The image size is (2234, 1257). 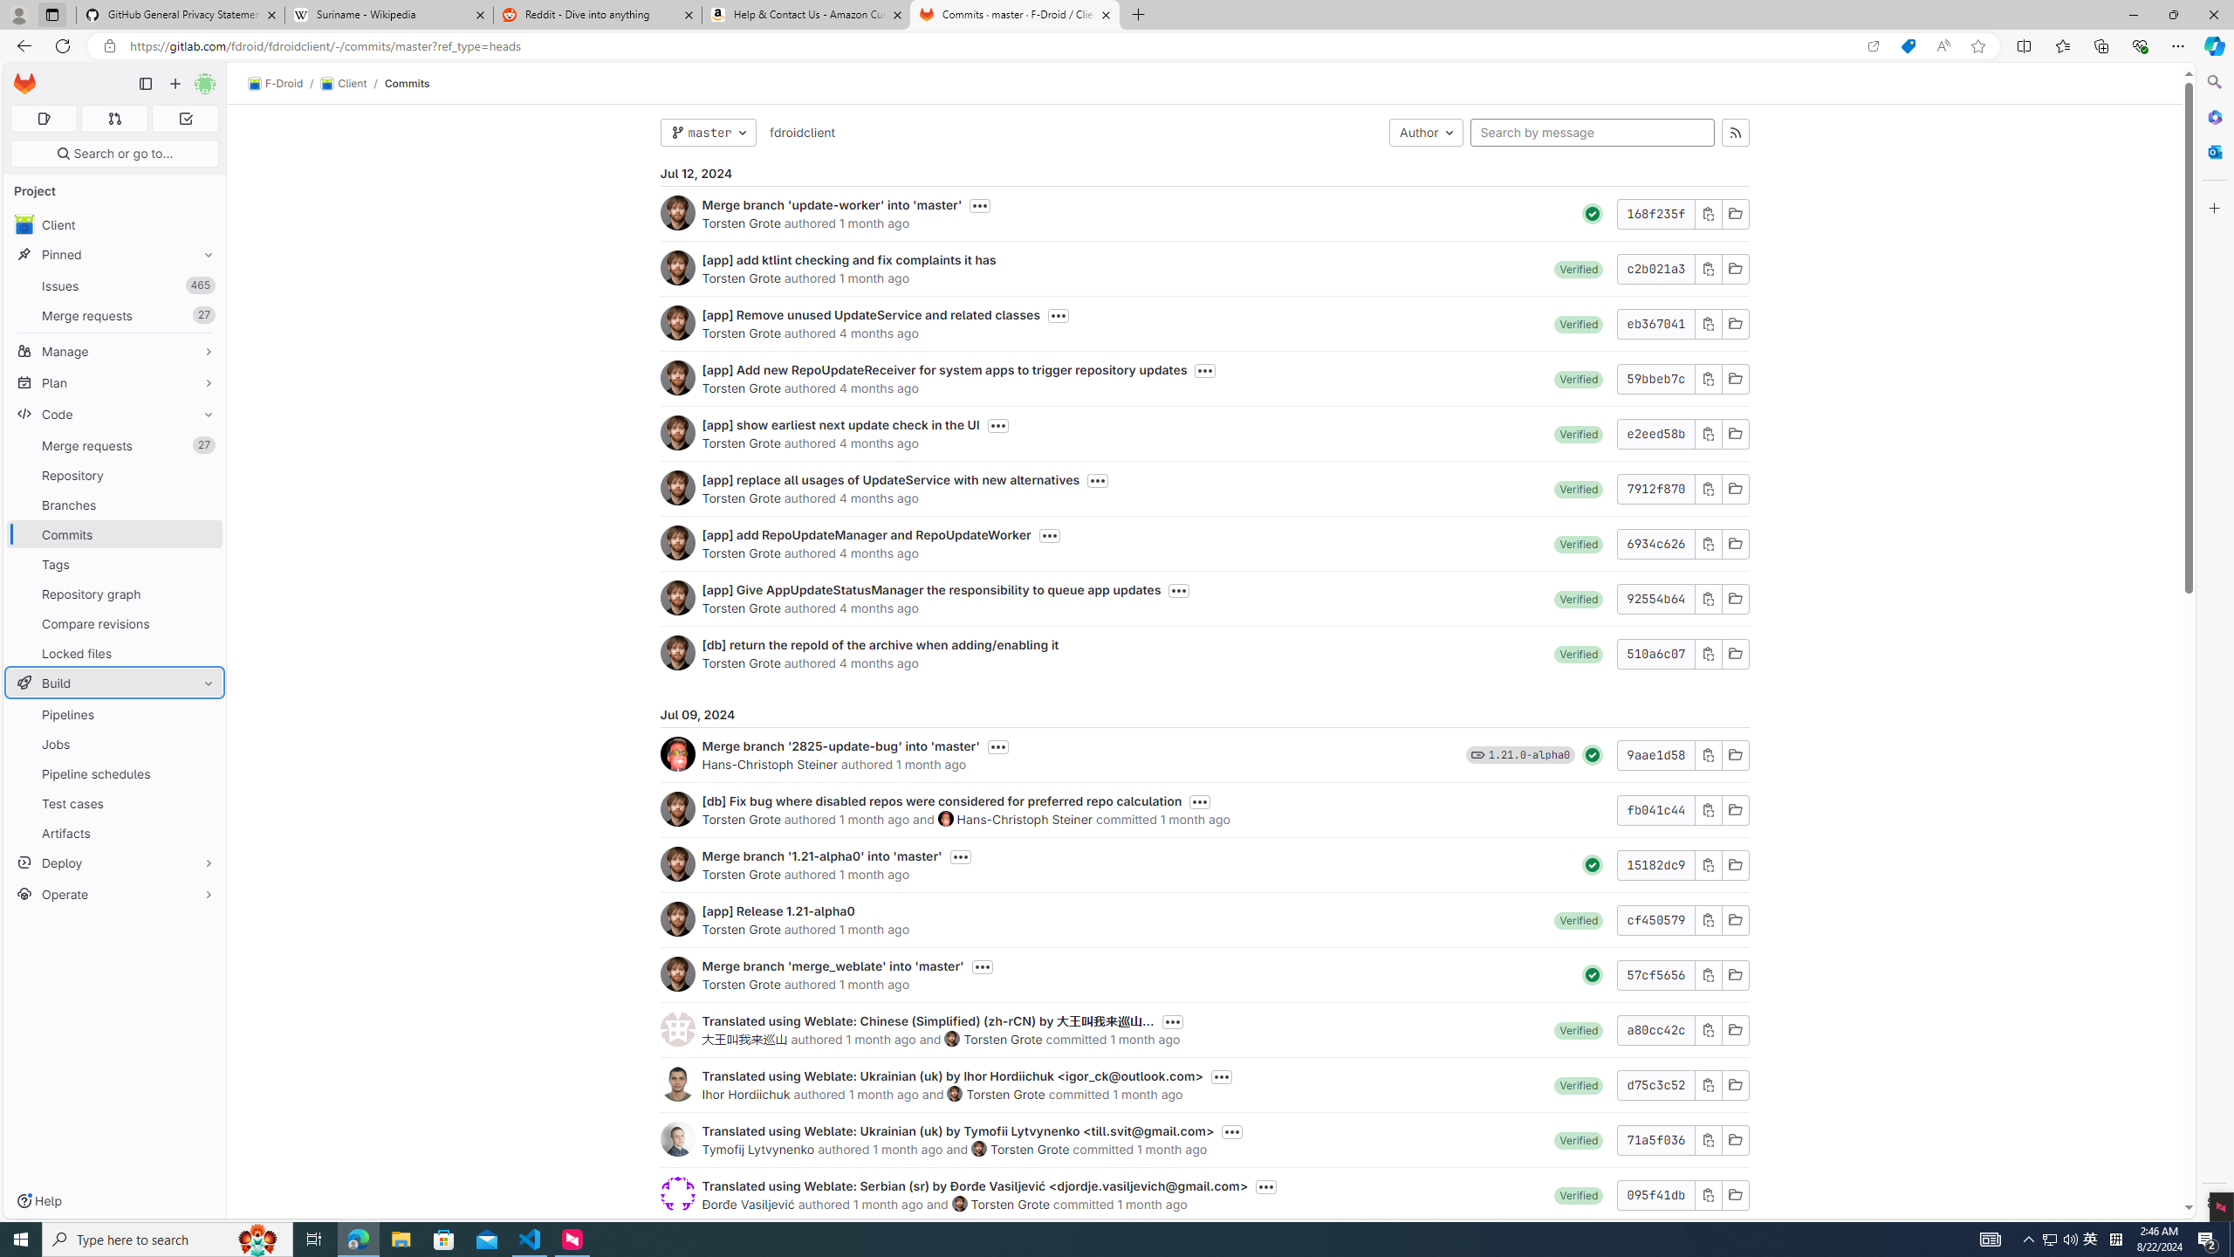 I want to click on Ihor Hordiichuk's avatar, so click(x=677, y=1084).